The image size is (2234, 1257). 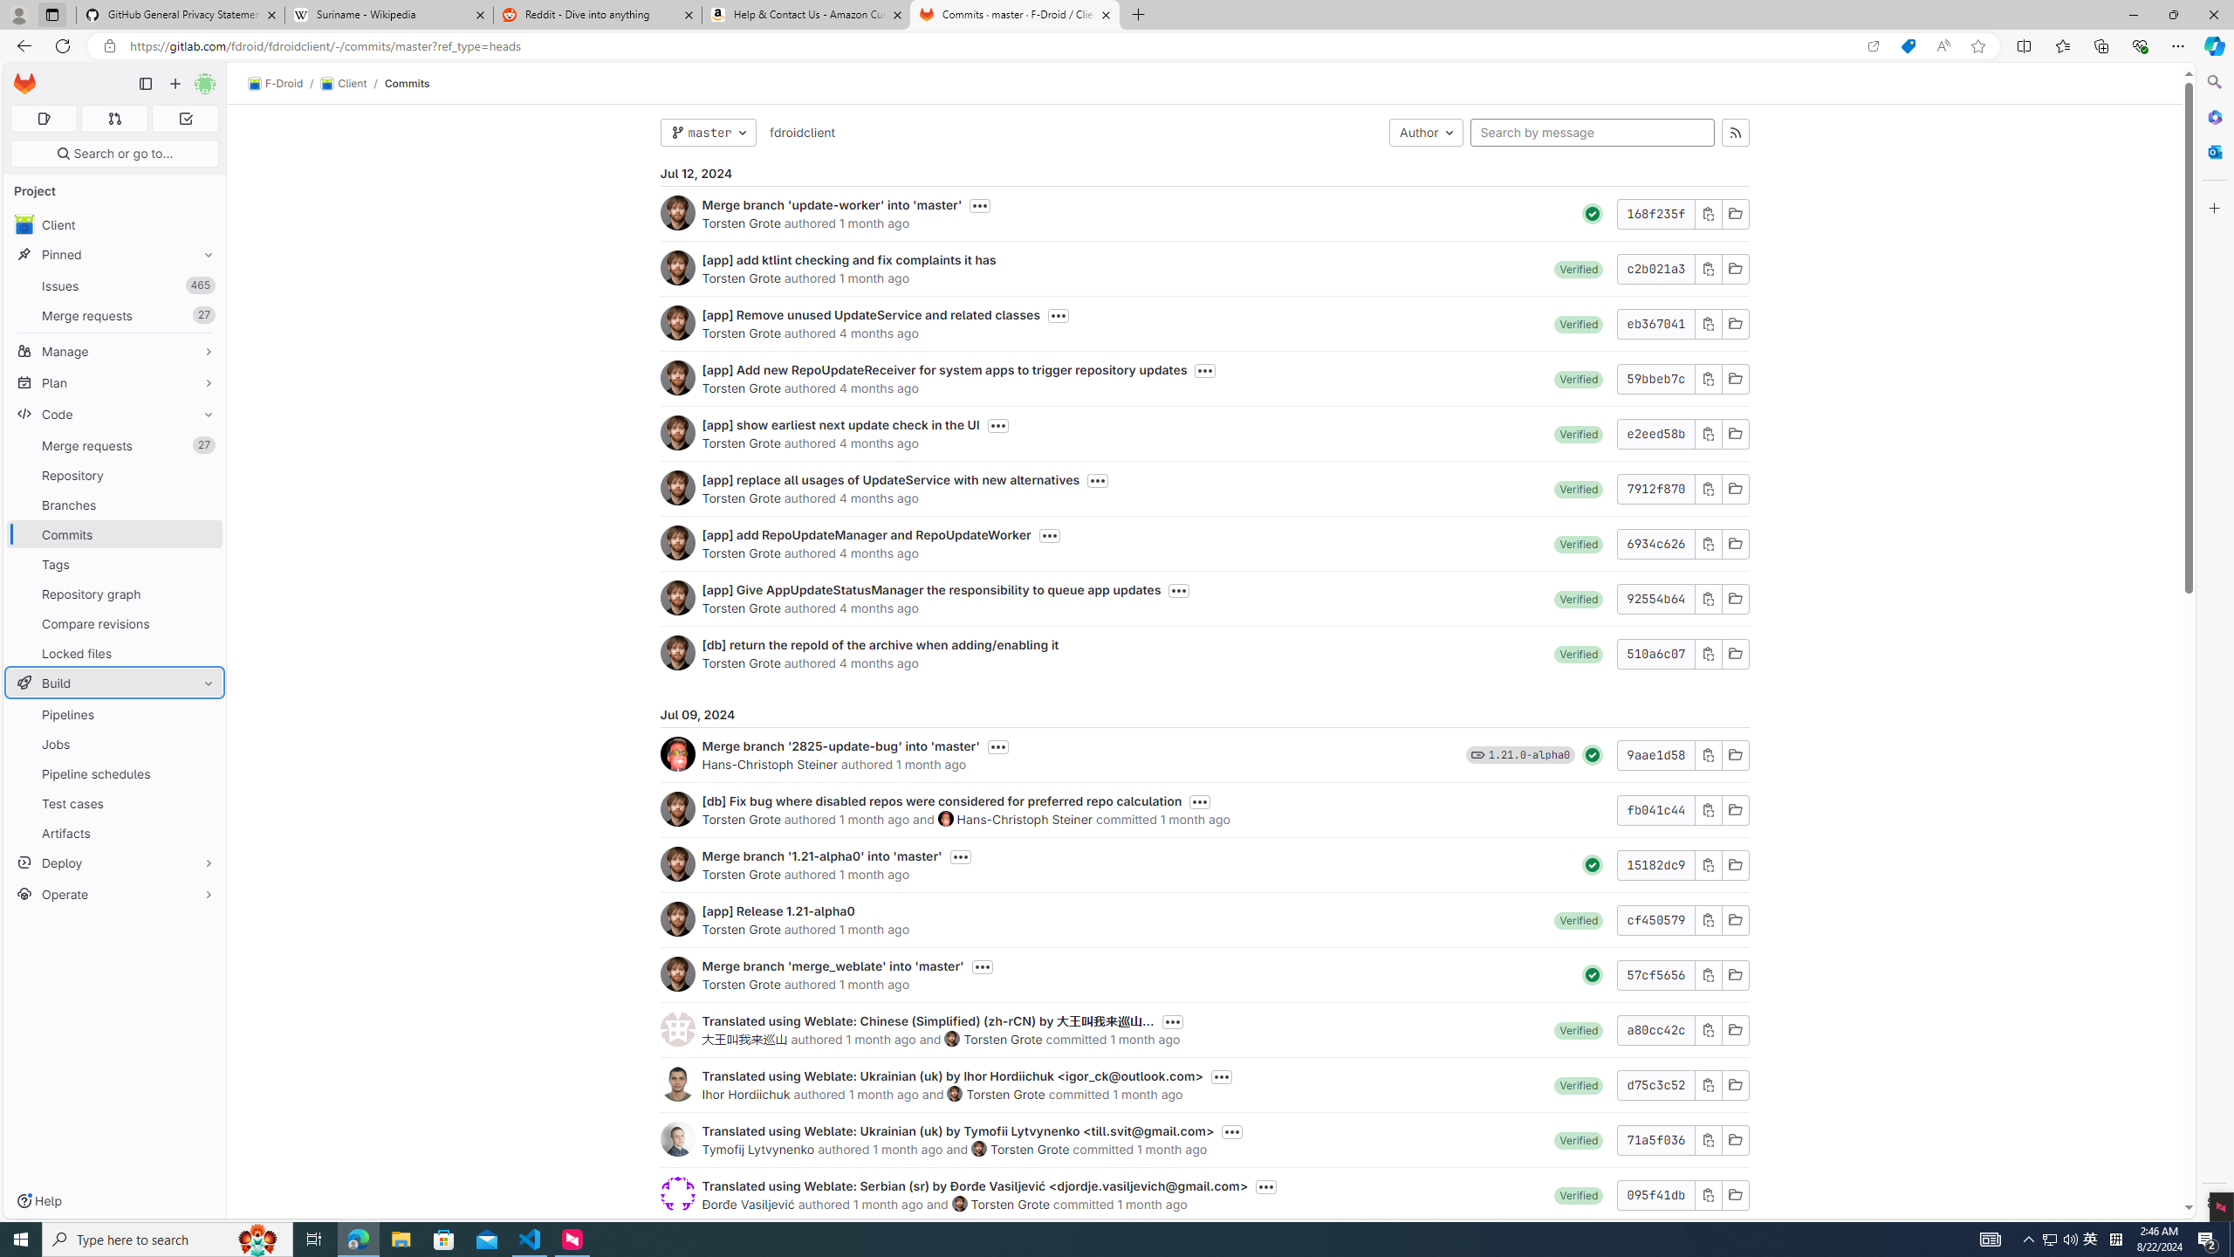 I want to click on Ihor Hordiichuk's avatar, so click(x=677, y=1084).